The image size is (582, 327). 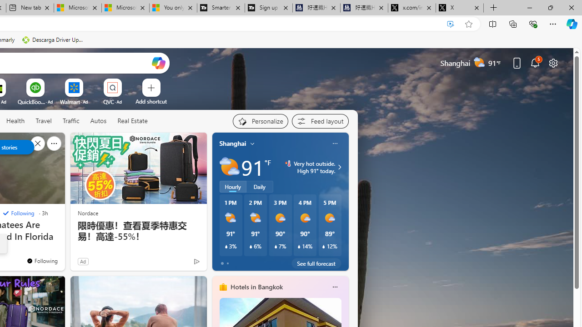 What do you see at coordinates (344, 202) in the screenshot?
I see `next` at bounding box center [344, 202].